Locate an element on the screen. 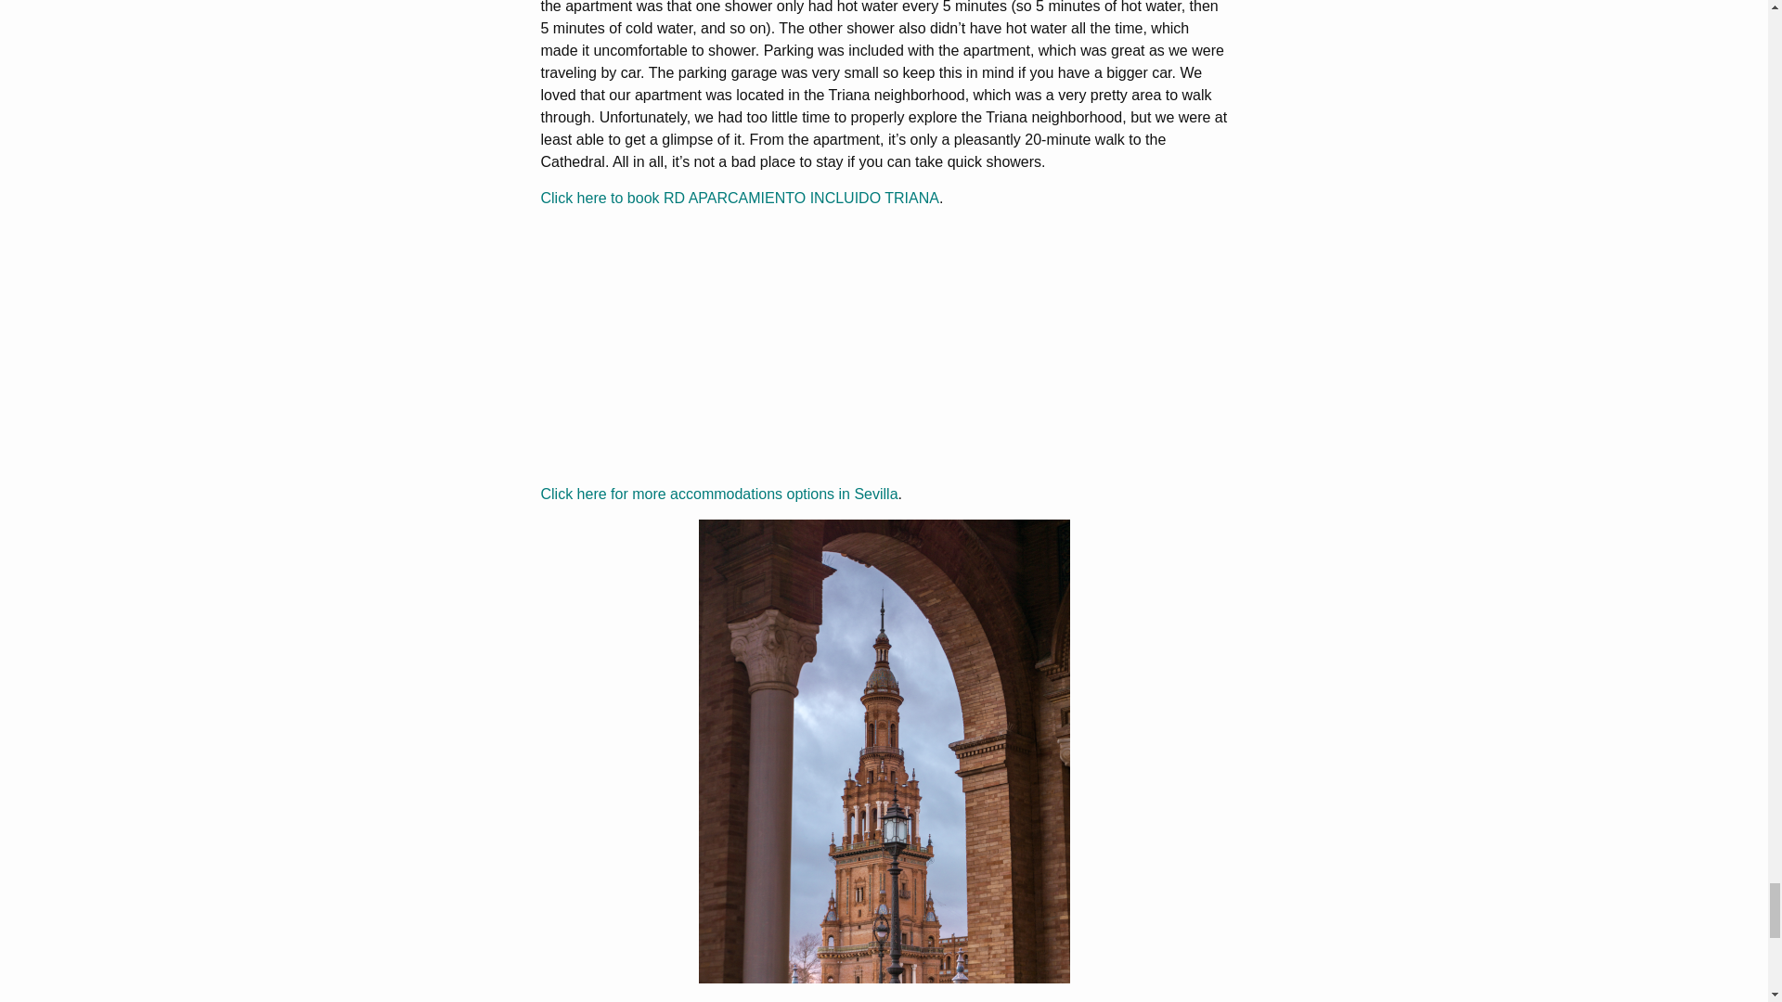  Click here for more accommodations options in Sevilla is located at coordinates (718, 494).